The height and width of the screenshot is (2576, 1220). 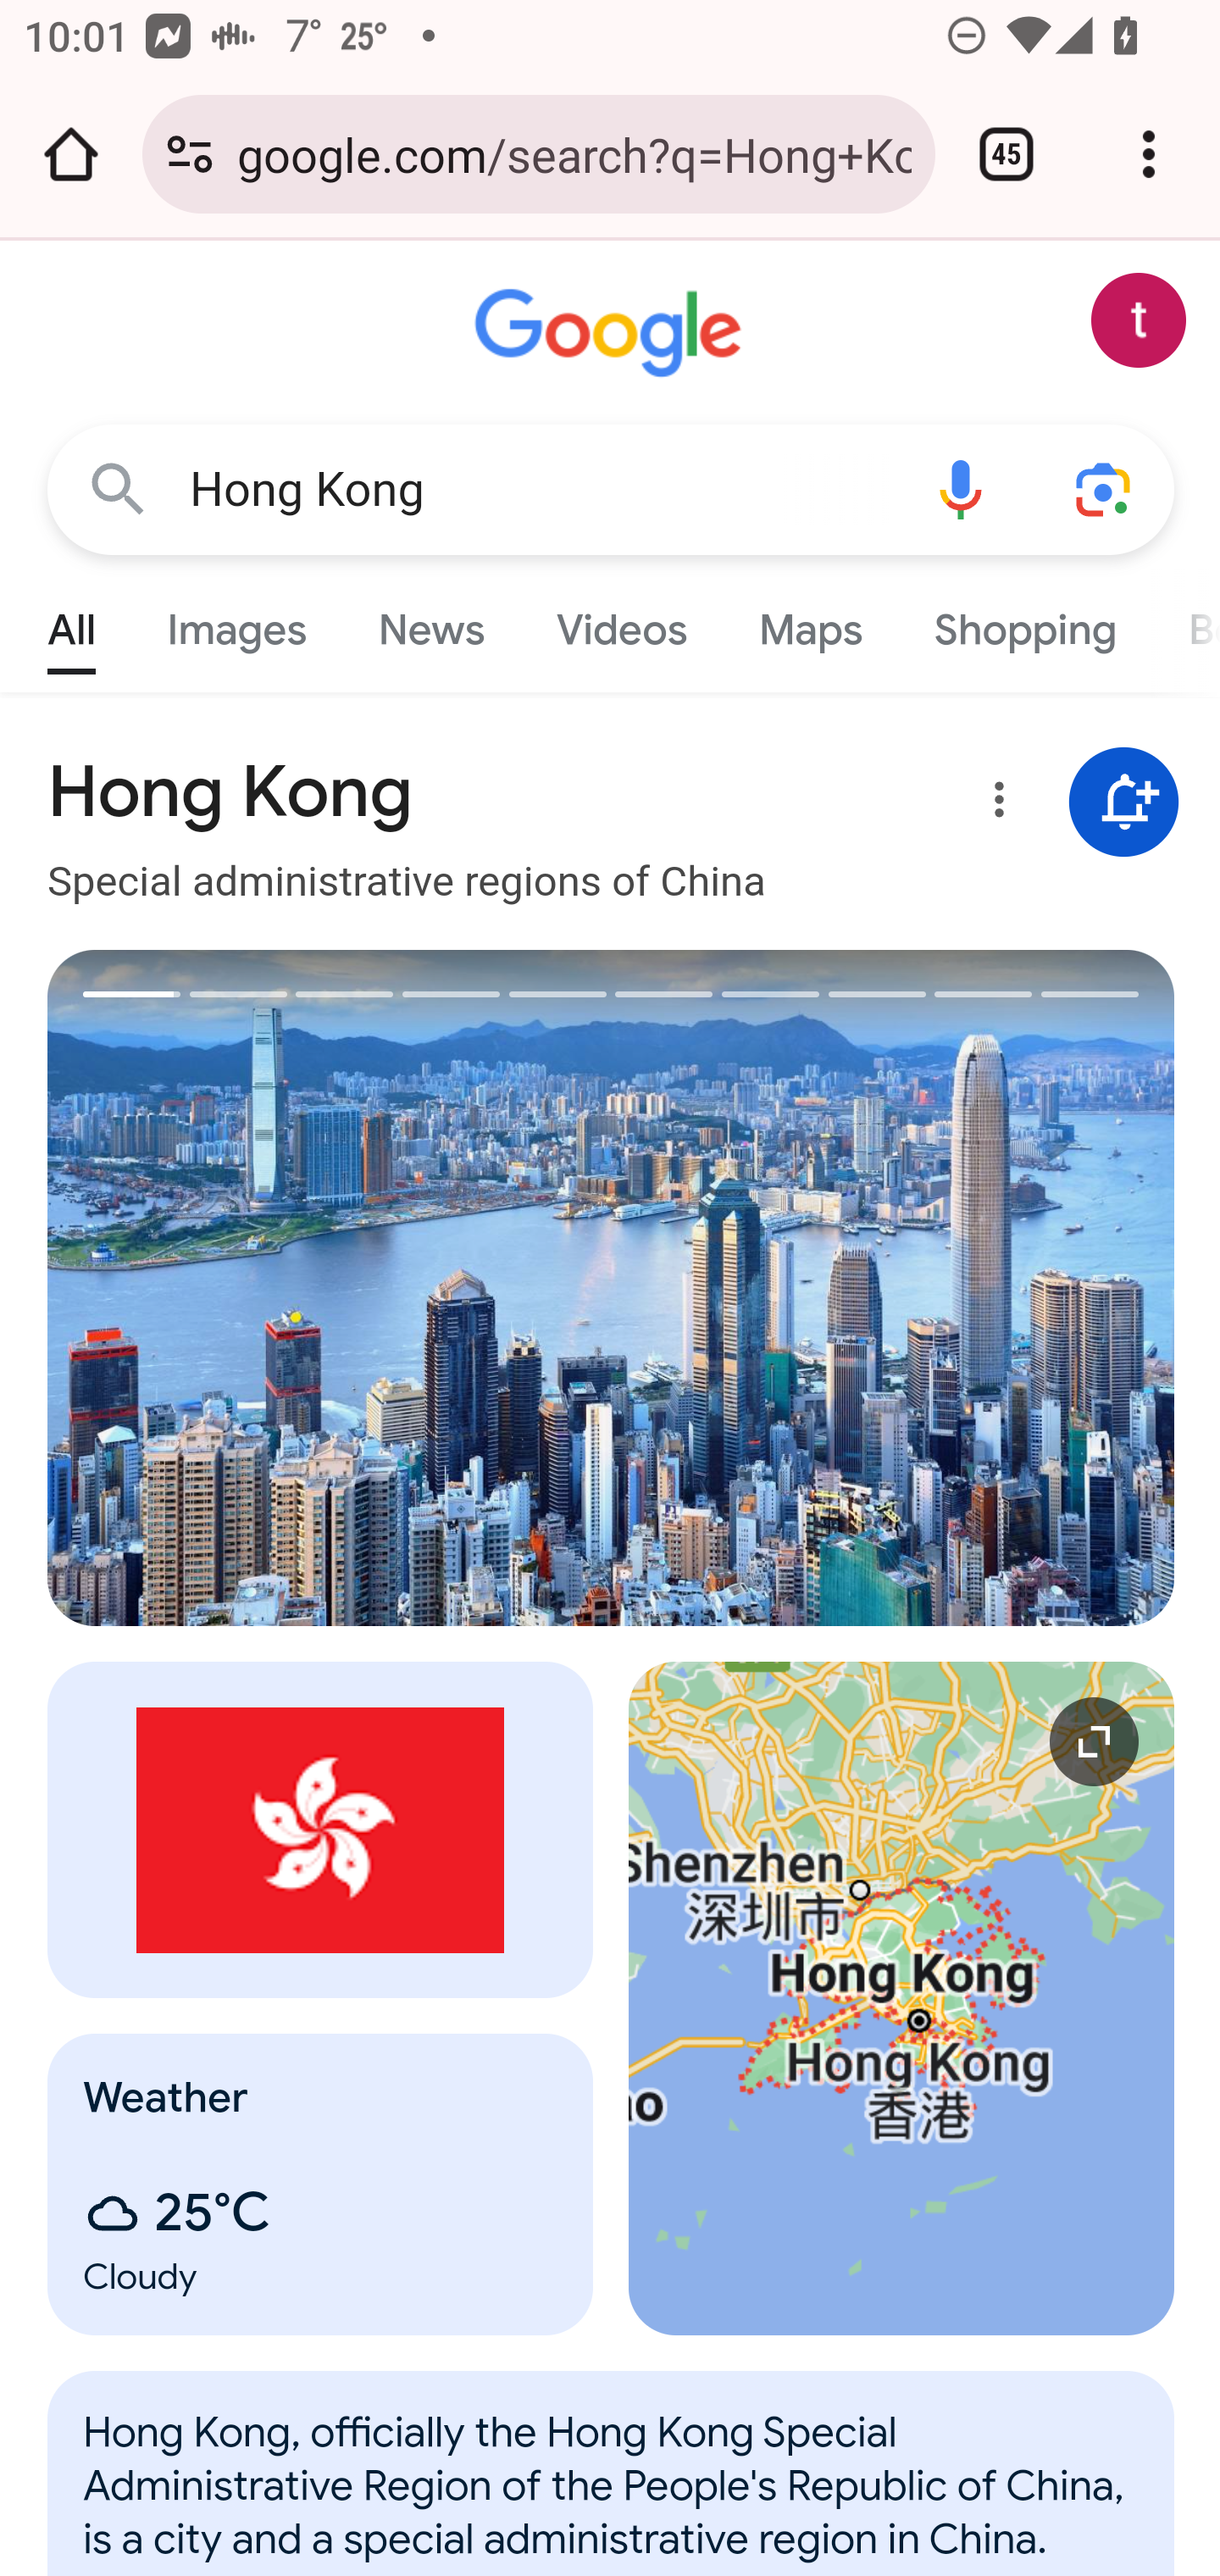 I want to click on Maps, so click(x=810, y=622).